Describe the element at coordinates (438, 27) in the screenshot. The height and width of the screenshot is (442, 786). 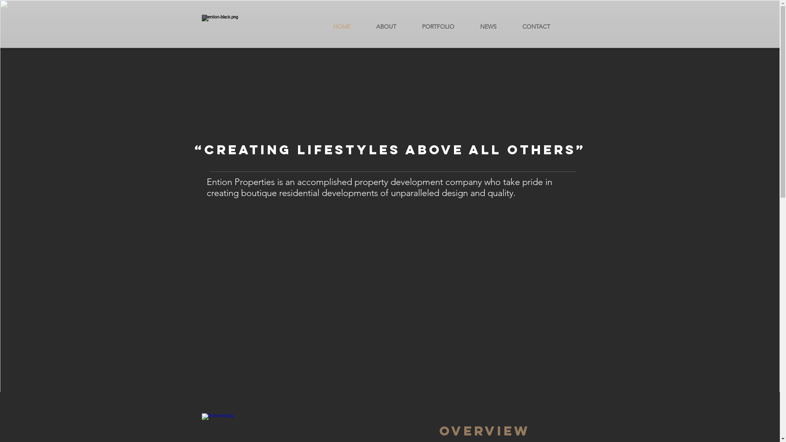
I see `PORTFOLIO` at that location.